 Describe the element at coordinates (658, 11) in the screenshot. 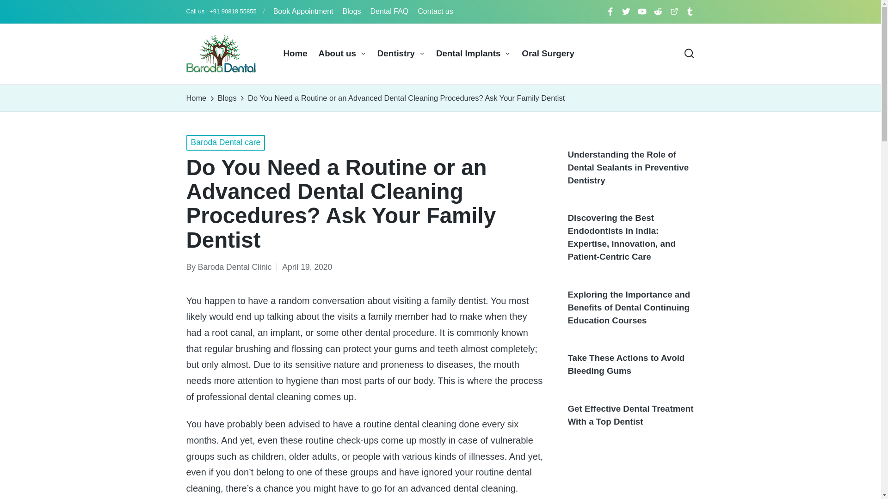

I see `Menu Item` at that location.